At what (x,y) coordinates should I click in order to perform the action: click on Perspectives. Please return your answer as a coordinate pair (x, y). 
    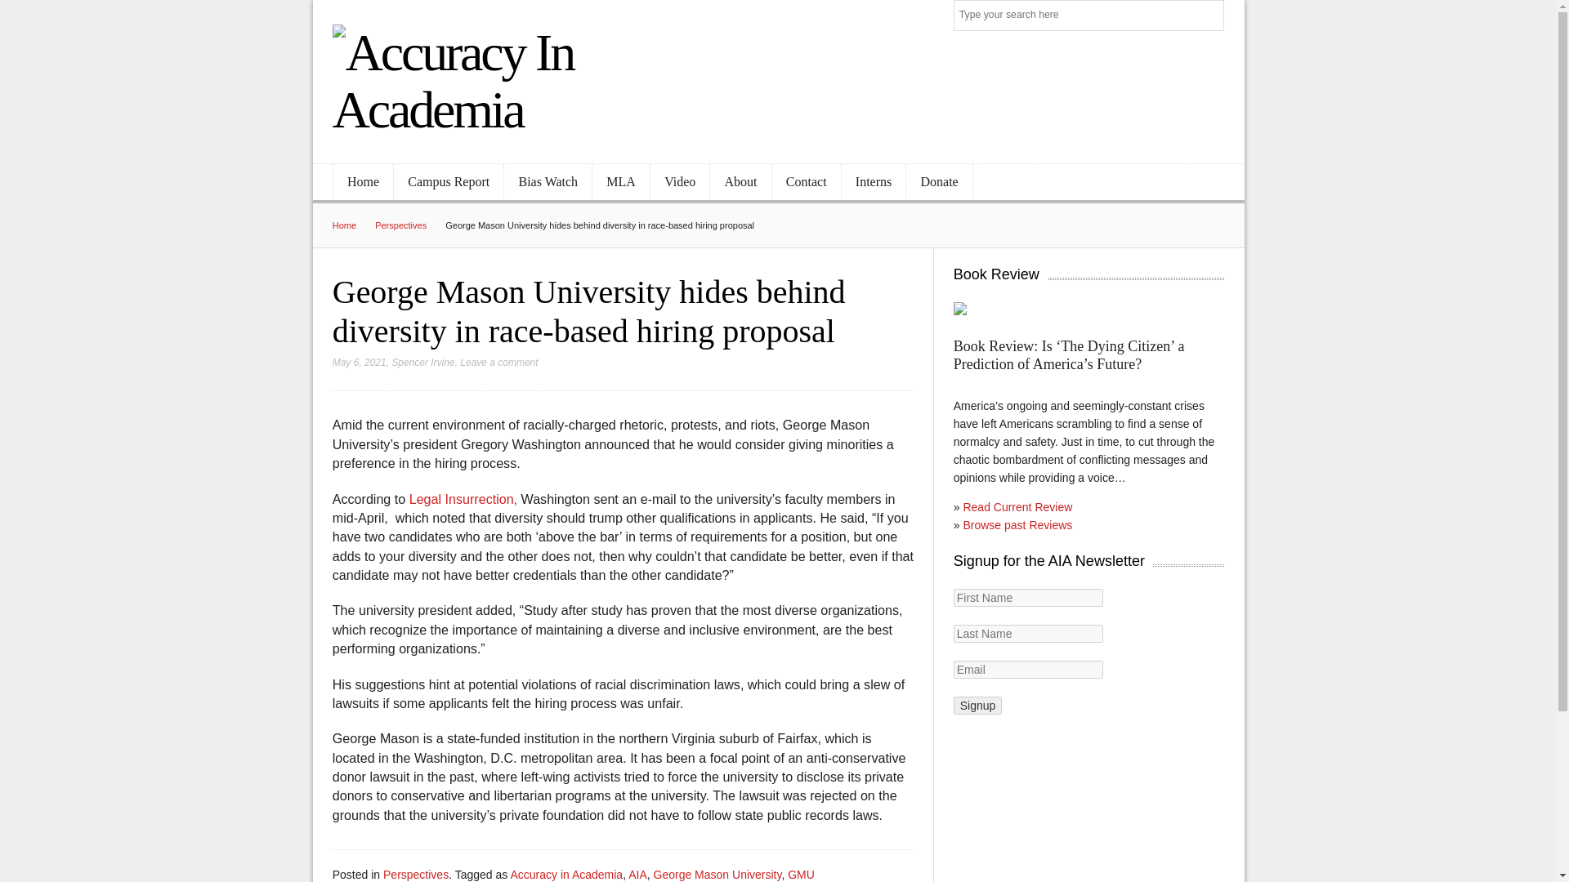
    Looking at the image, I should click on (410, 225).